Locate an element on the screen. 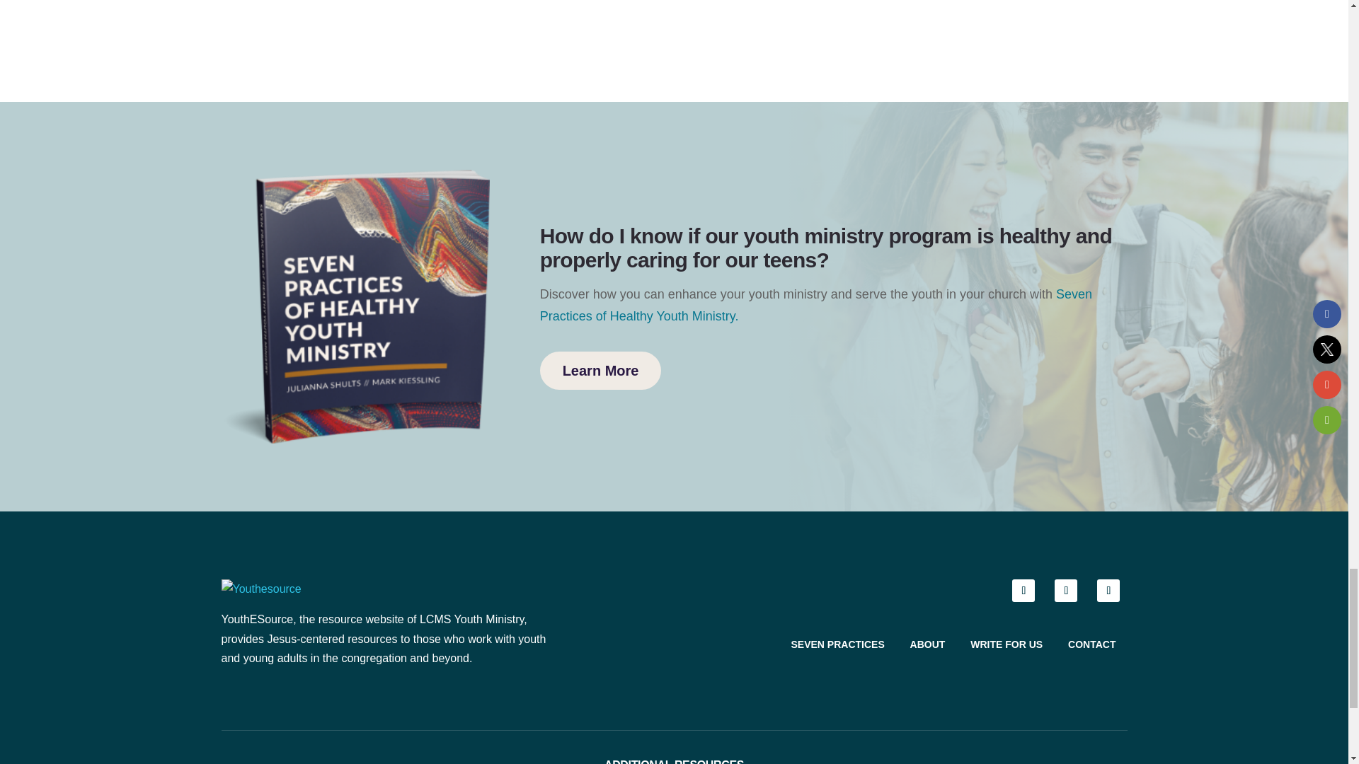  Follow on Facebook is located at coordinates (1023, 590).